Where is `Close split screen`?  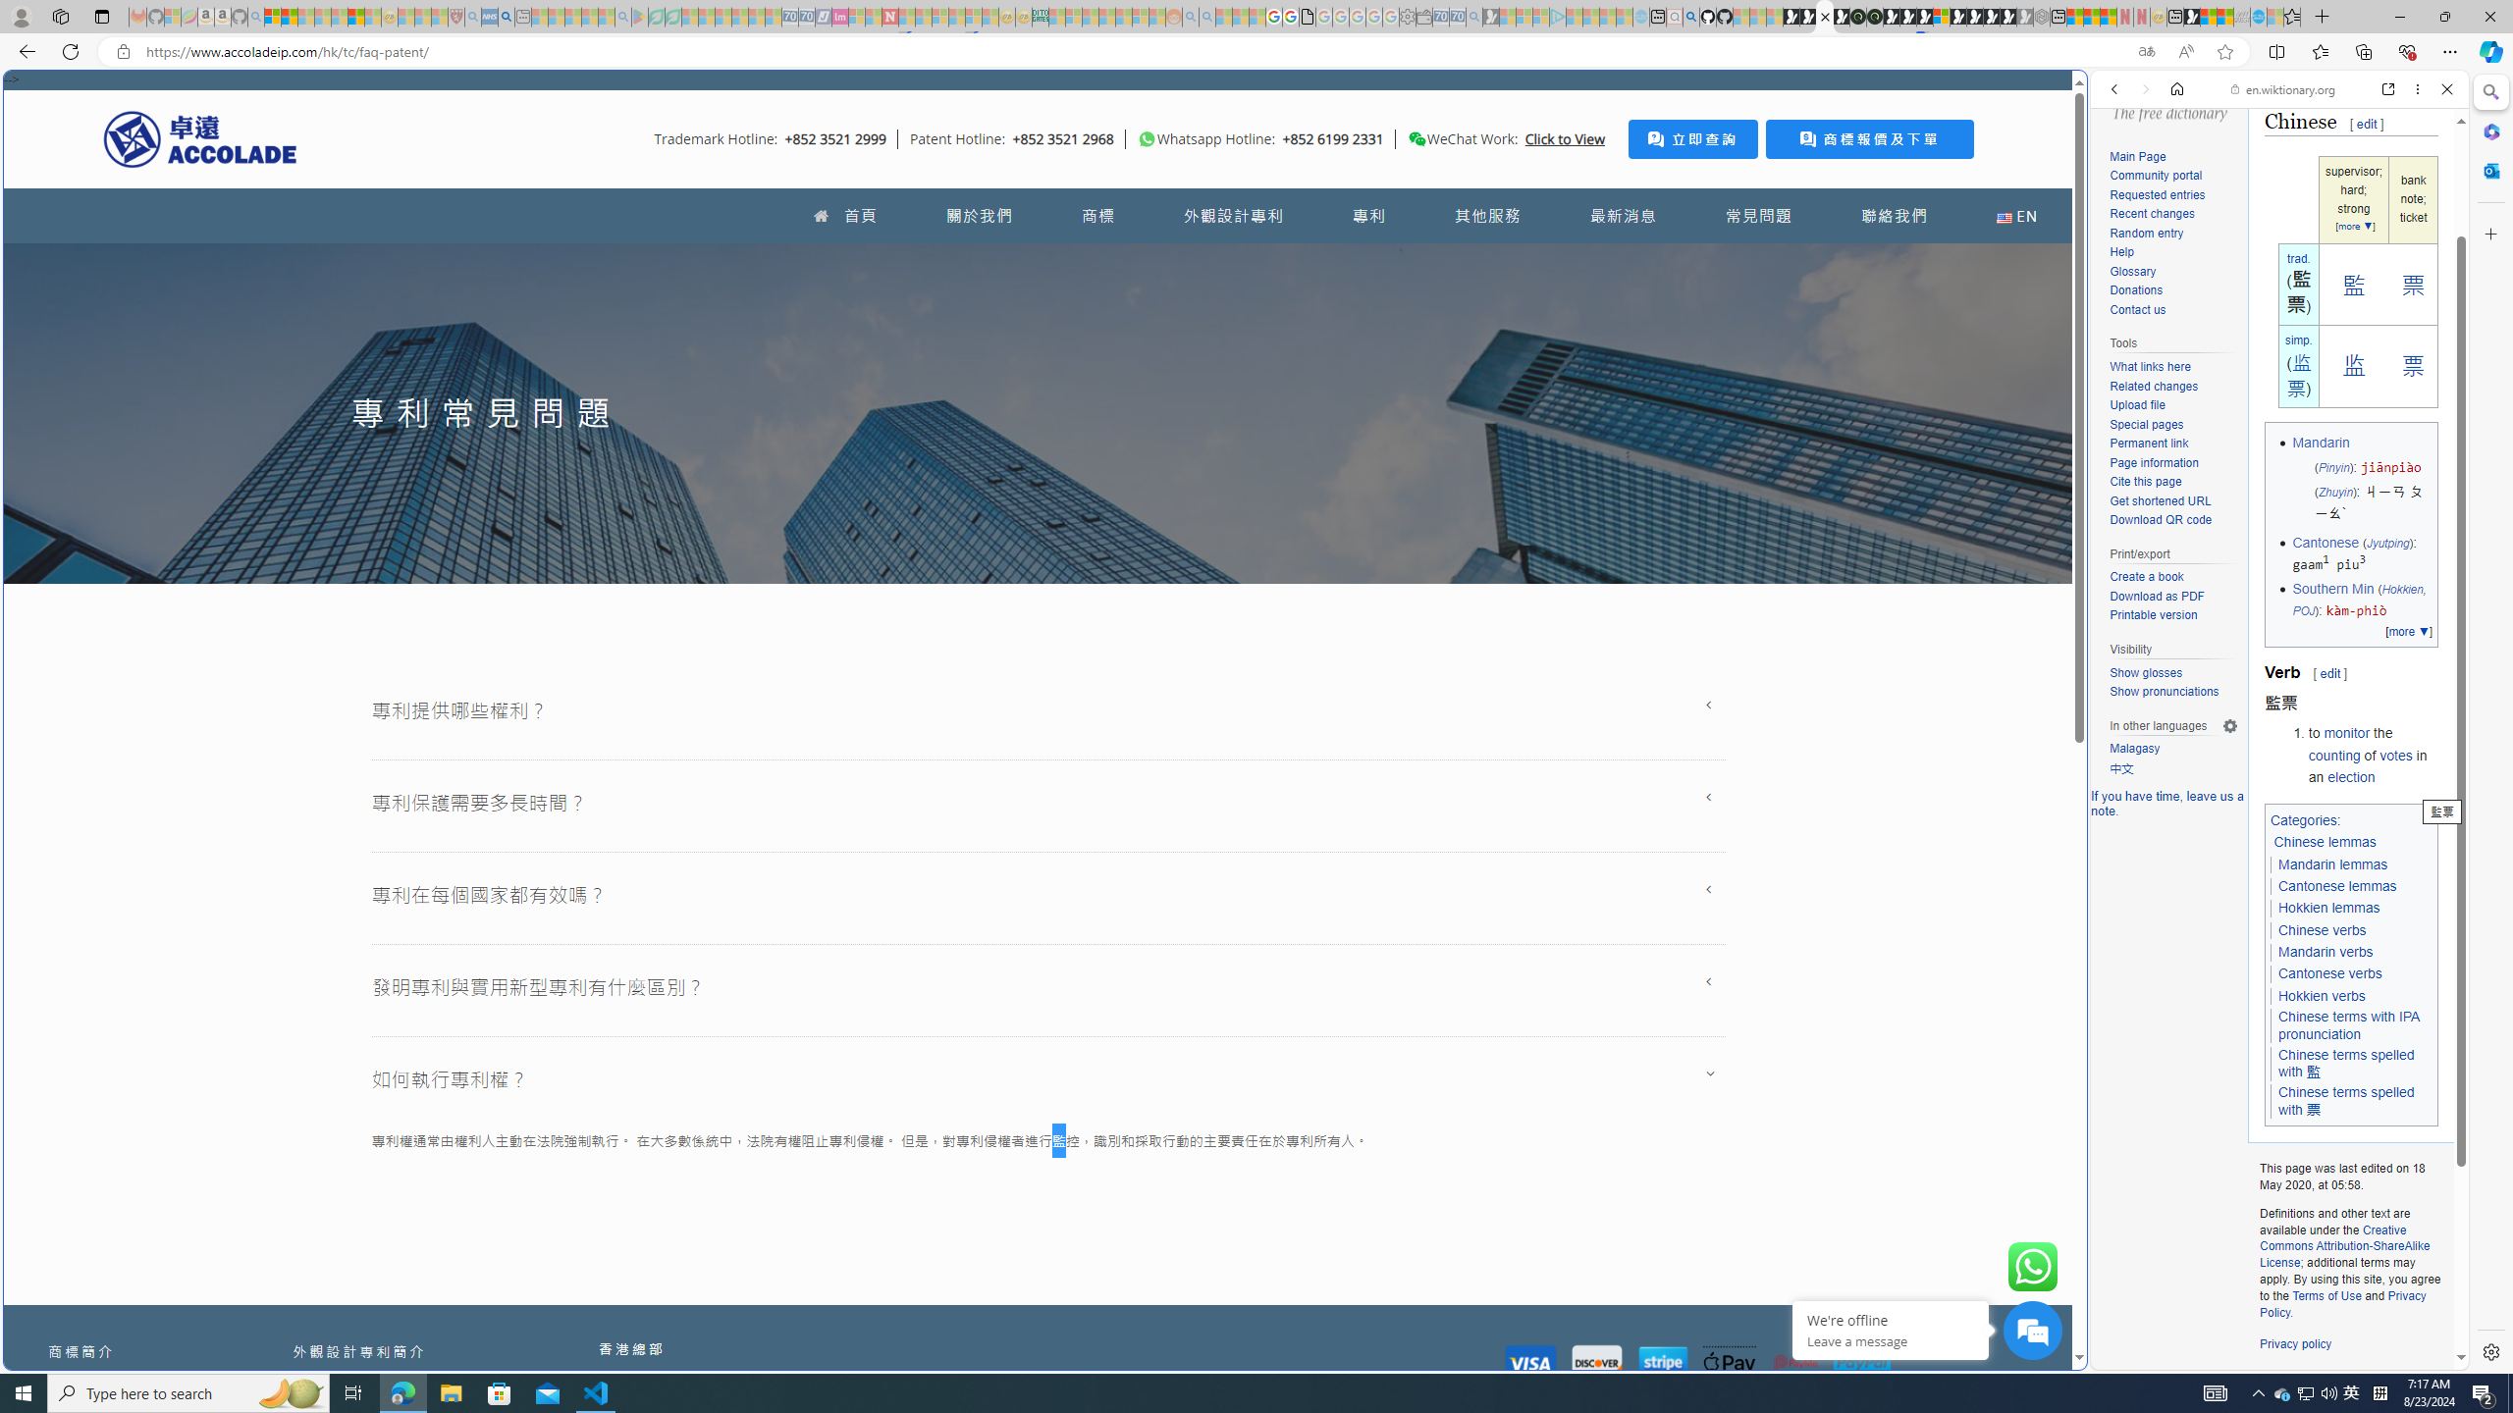 Close split screen is located at coordinates (2085, 99).